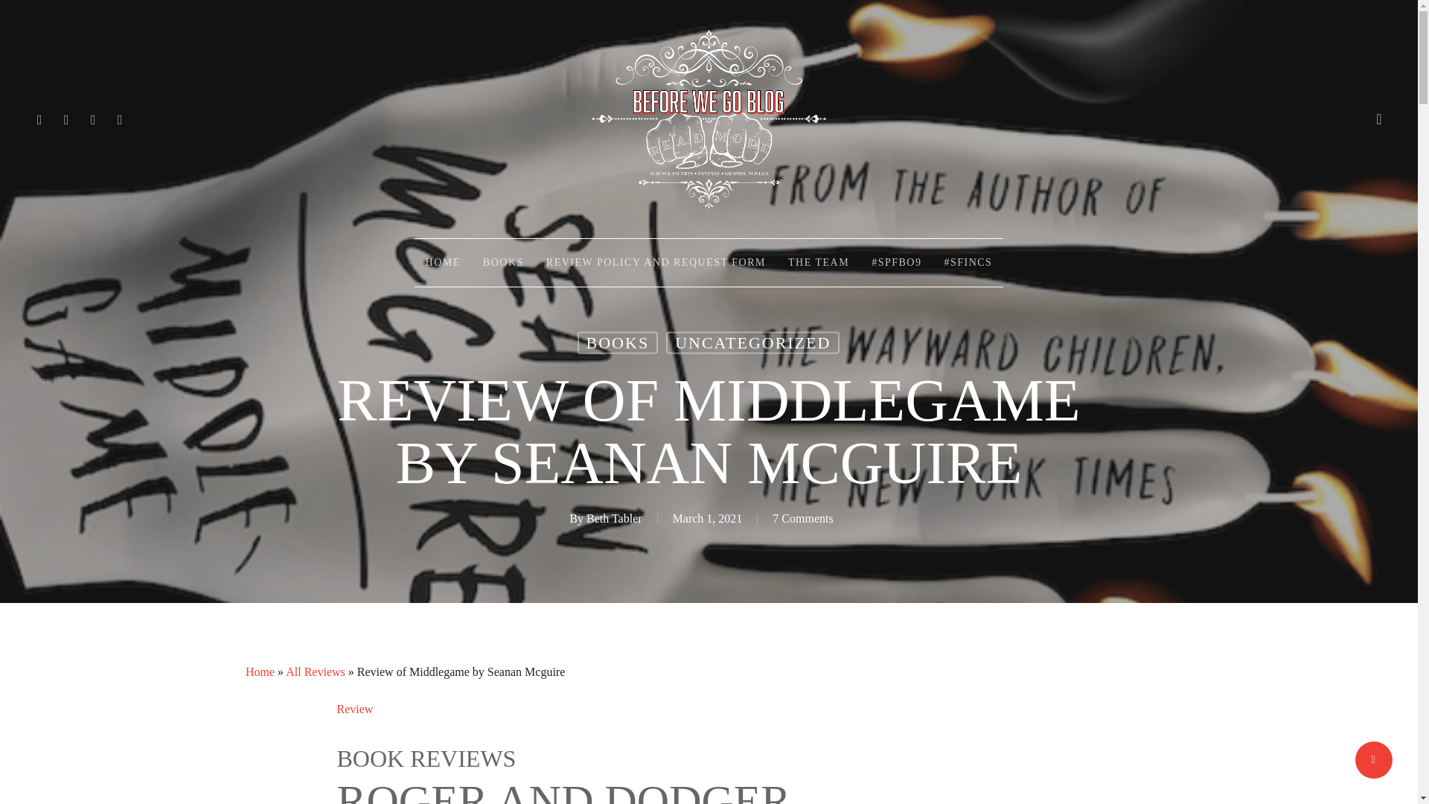 This screenshot has width=1429, height=804. I want to click on PINTEREST, so click(94, 119).